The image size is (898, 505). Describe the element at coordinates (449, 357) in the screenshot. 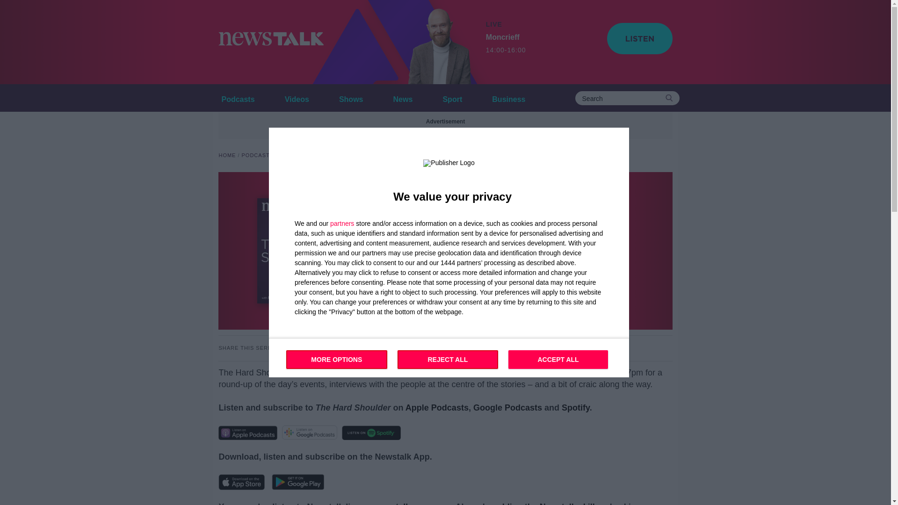

I see `Shows` at that location.